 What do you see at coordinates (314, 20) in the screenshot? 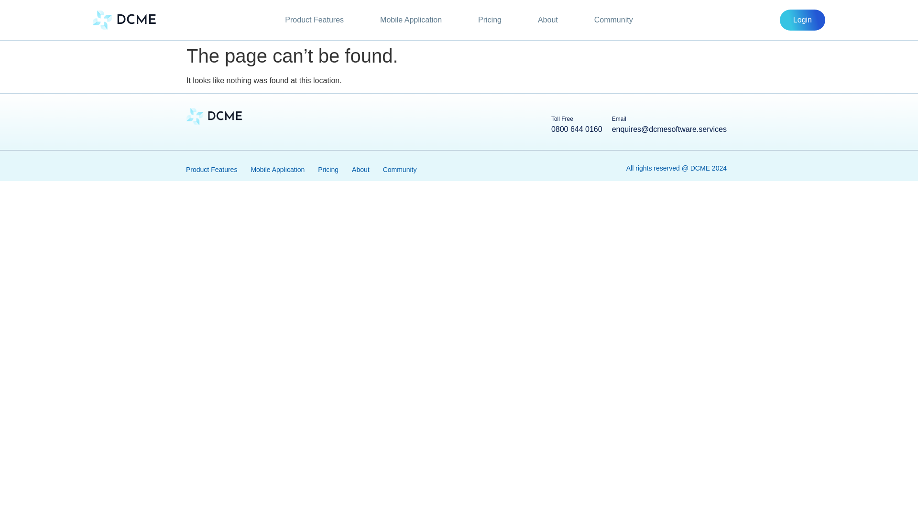
I see `Product Features` at bounding box center [314, 20].